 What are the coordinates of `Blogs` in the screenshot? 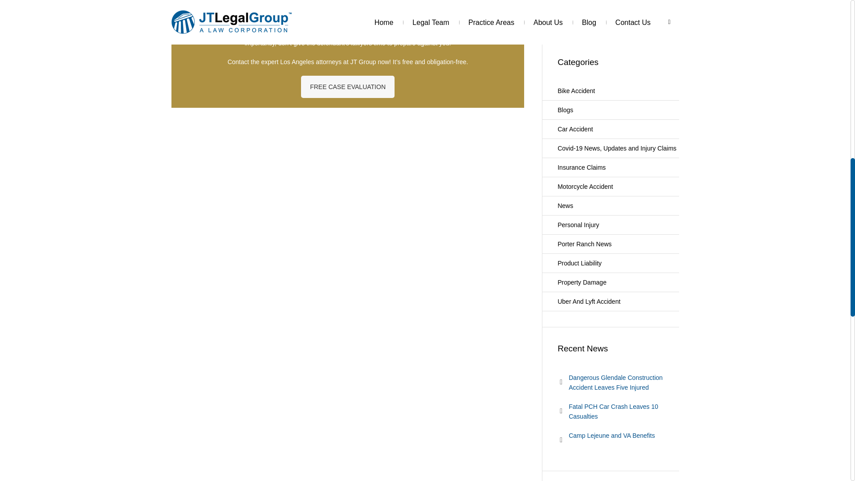 It's located at (610, 110).